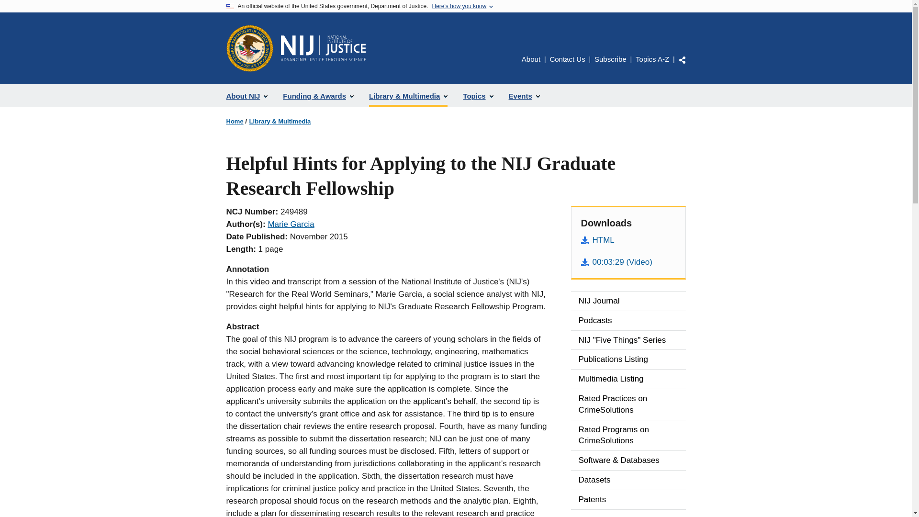  Describe the element at coordinates (459, 6) in the screenshot. I see `Here's how you know` at that location.